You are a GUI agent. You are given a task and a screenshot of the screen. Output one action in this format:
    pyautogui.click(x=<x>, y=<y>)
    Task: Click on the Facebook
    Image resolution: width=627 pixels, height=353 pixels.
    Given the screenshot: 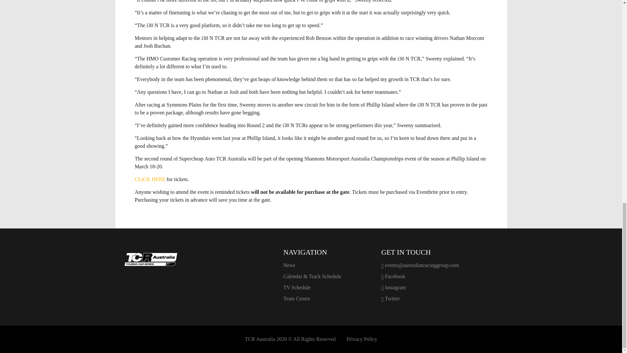 What is the action you would take?
    pyautogui.click(x=442, y=276)
    